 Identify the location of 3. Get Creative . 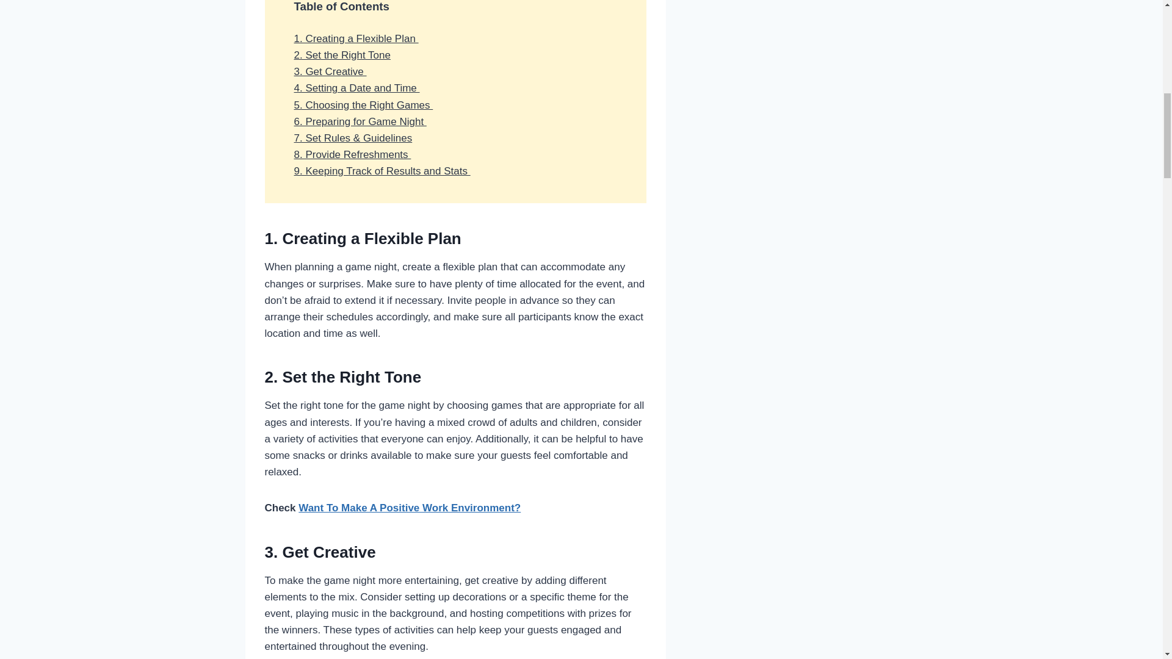
(330, 72).